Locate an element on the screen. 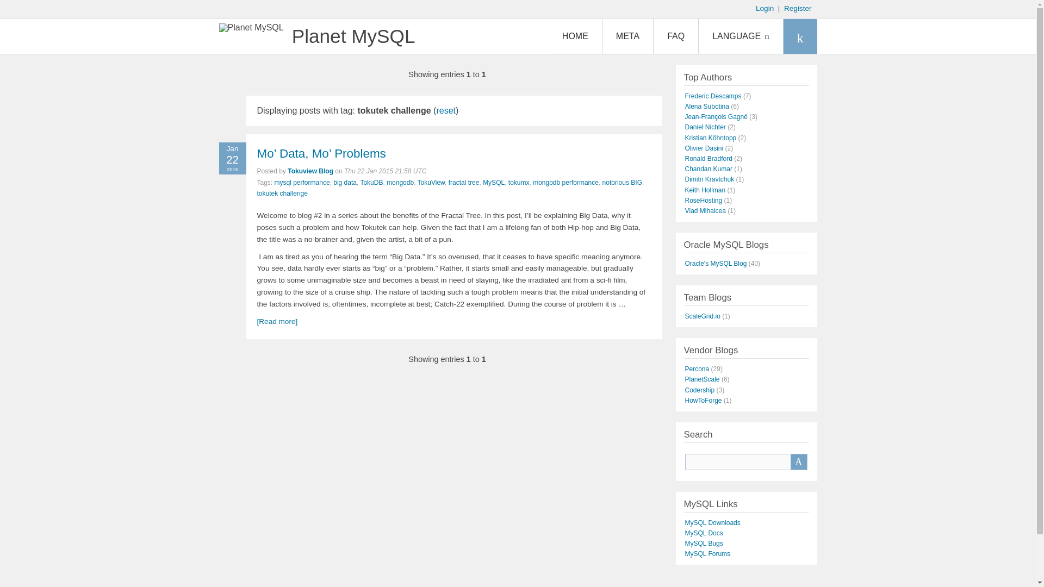 The height and width of the screenshot is (587, 1044). HOME is located at coordinates (575, 36).